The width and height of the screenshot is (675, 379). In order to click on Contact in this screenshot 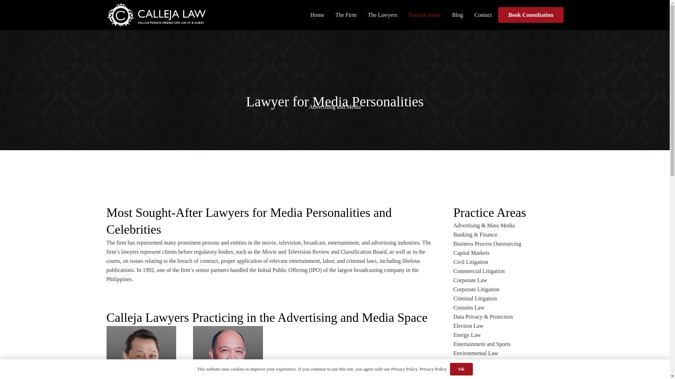, I will do `click(483, 15)`.